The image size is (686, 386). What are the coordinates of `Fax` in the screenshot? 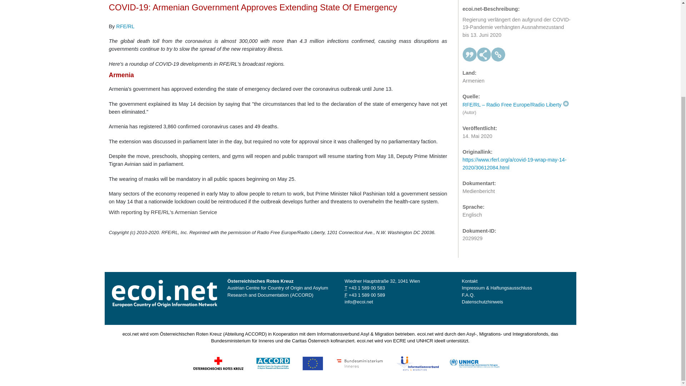 It's located at (367, 295).